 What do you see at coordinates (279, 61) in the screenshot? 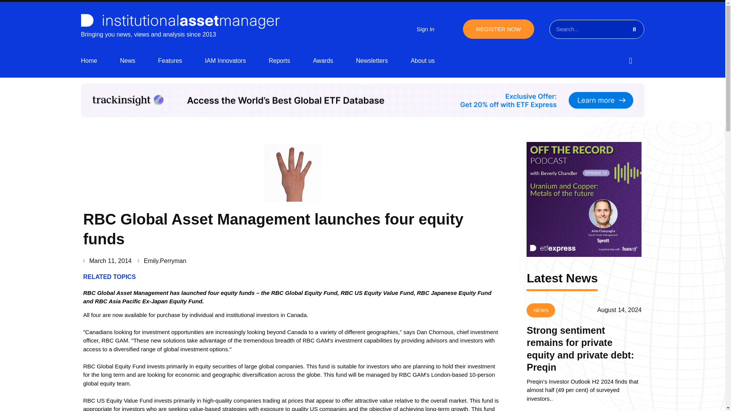
I see `Reports` at bounding box center [279, 61].